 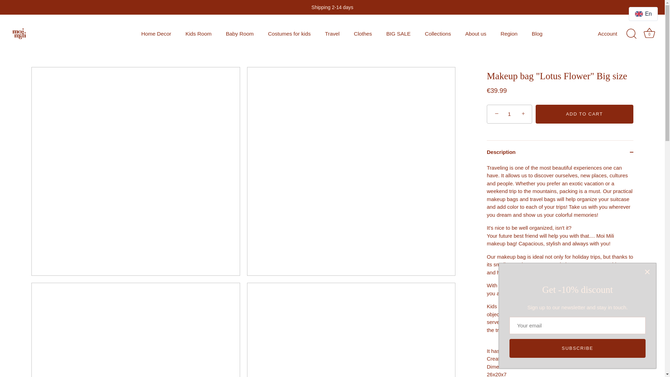 What do you see at coordinates (198, 34) in the screenshot?
I see `Kids Room` at bounding box center [198, 34].